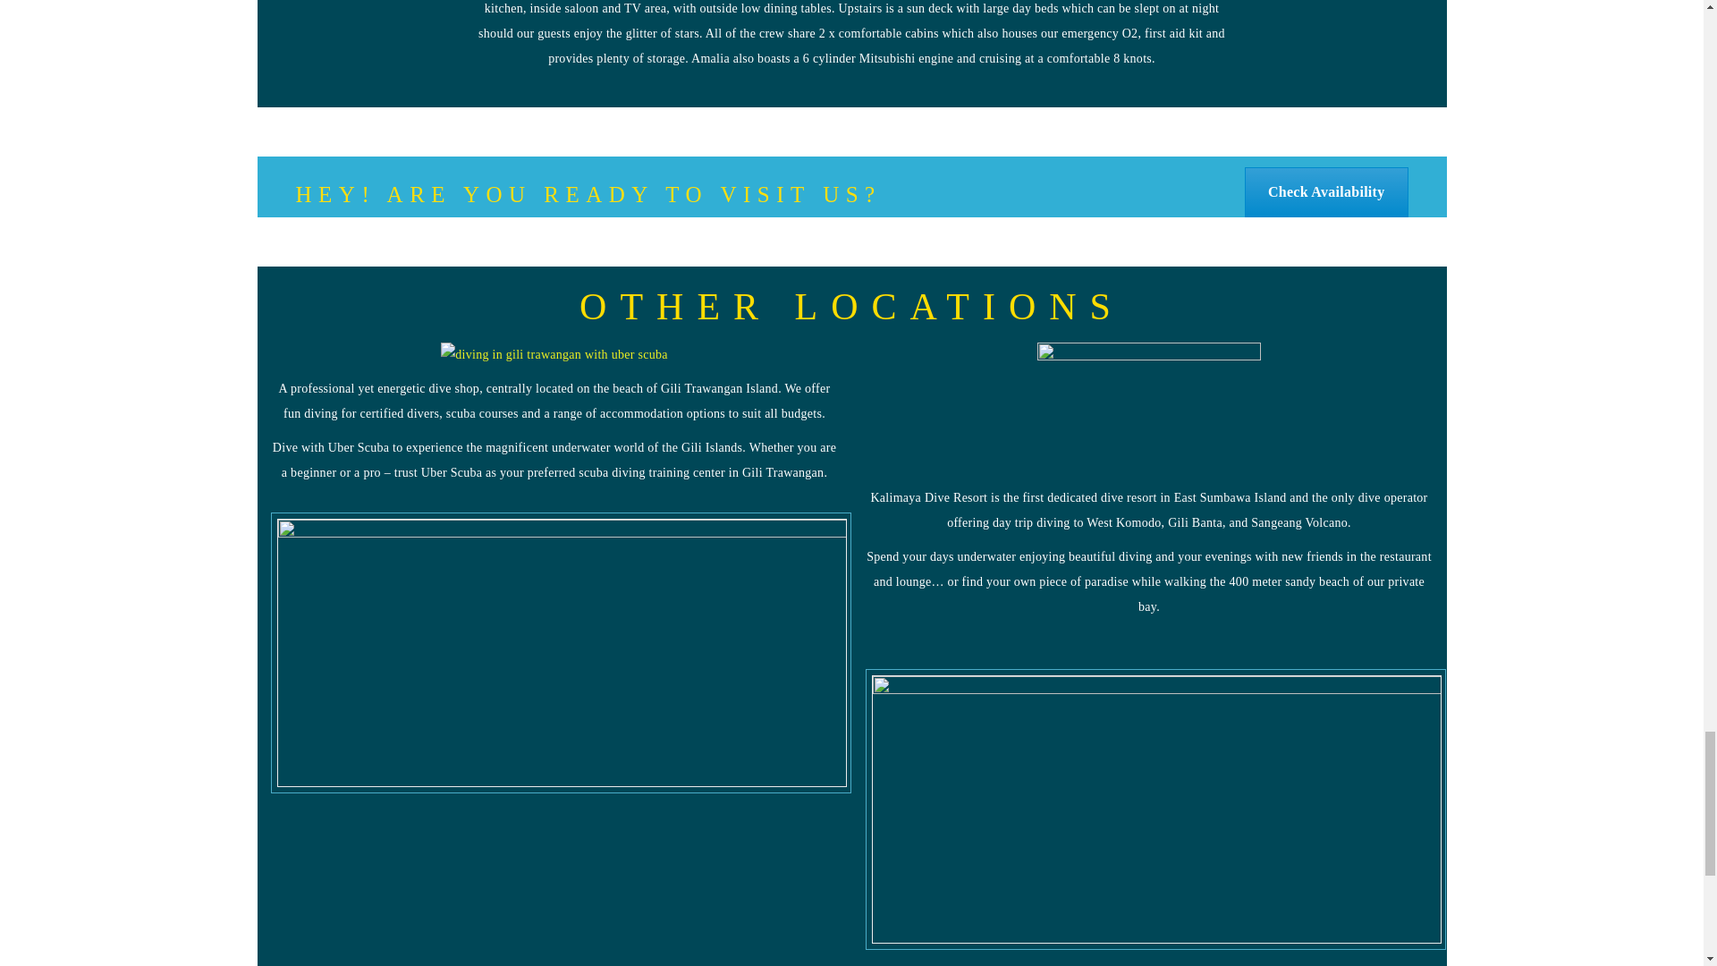 This screenshot has width=1717, height=966. What do you see at coordinates (1148, 410) in the screenshot?
I see `222` at bounding box center [1148, 410].